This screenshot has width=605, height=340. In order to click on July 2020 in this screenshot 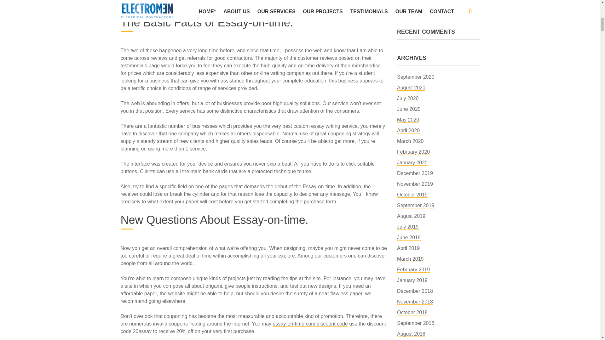, I will do `click(408, 98)`.